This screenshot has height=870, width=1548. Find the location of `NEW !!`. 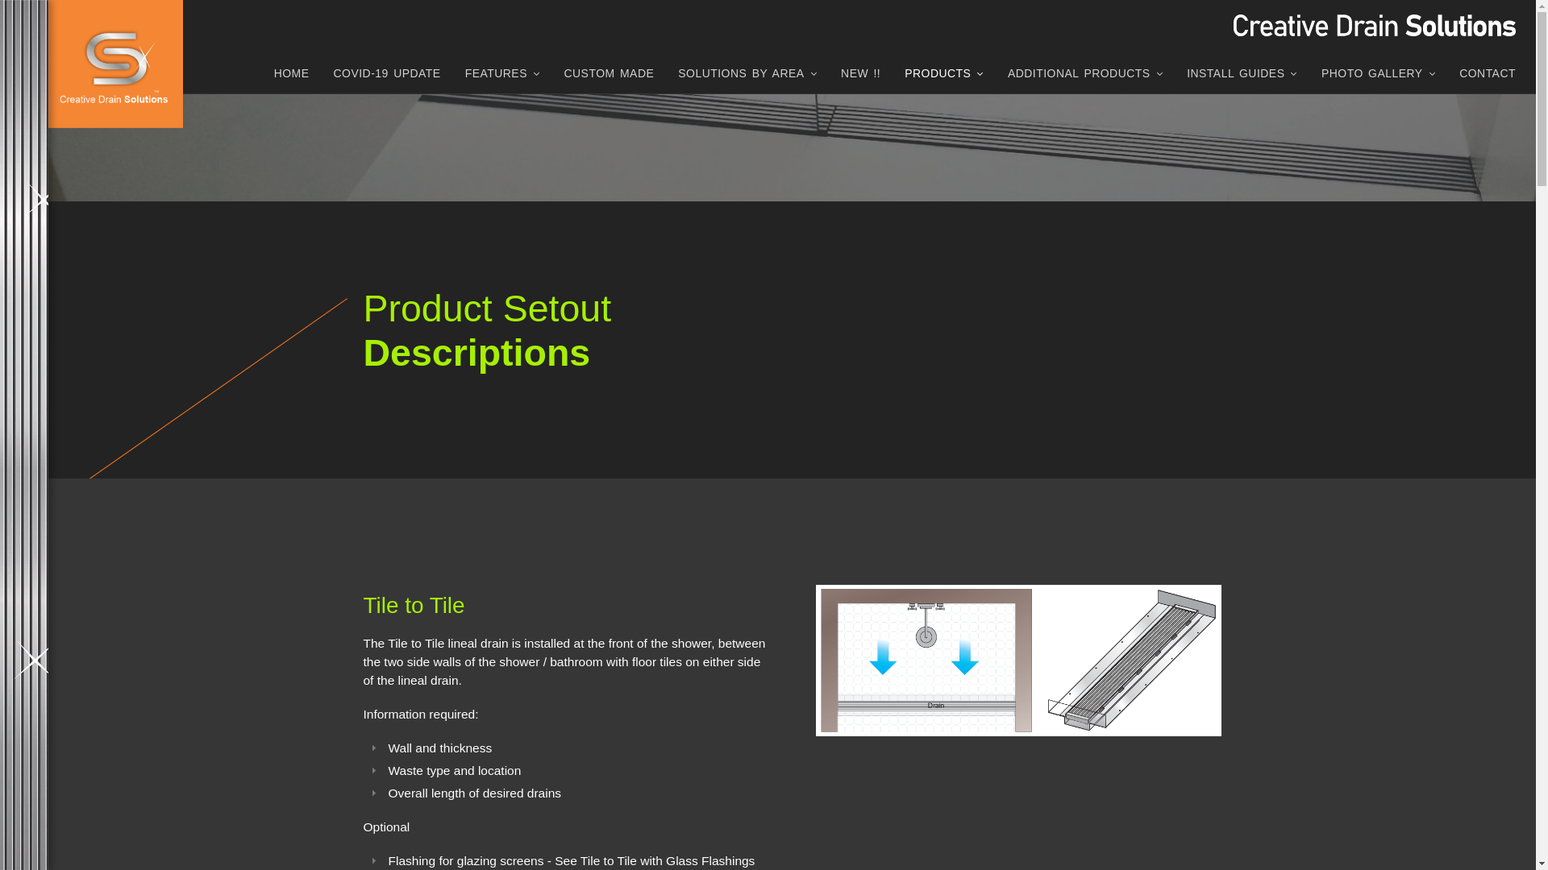

NEW !! is located at coordinates (861, 77).